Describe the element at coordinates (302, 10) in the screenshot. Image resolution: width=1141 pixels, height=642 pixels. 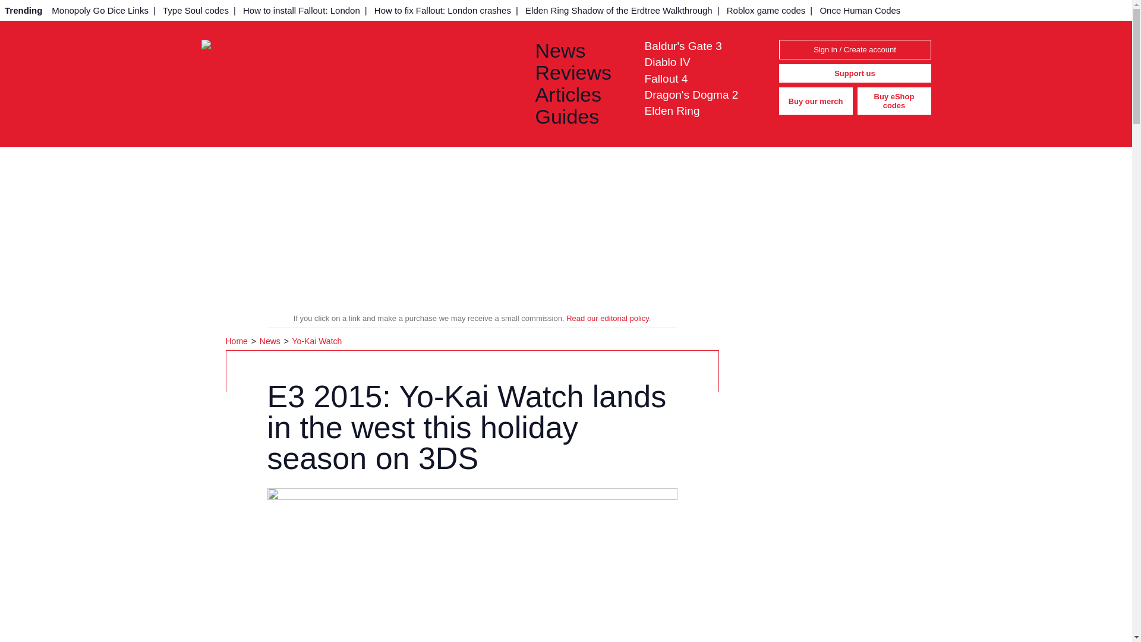
I see `How to install Fallout: London` at that location.